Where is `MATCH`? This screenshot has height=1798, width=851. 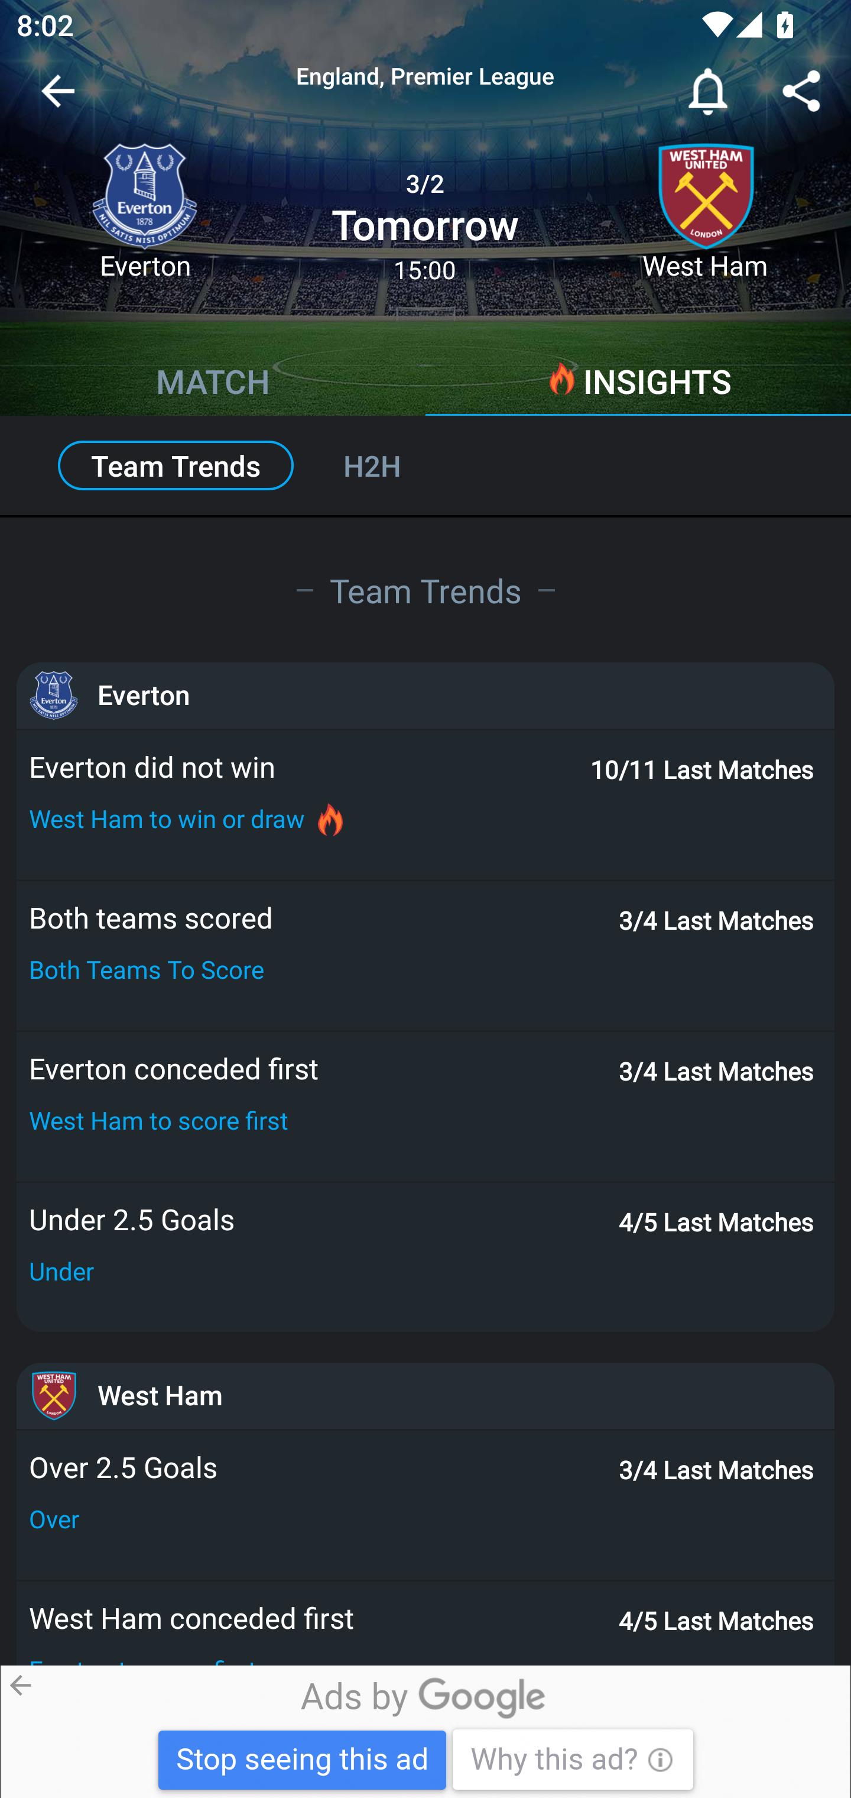 MATCH is located at coordinates (213, 384).